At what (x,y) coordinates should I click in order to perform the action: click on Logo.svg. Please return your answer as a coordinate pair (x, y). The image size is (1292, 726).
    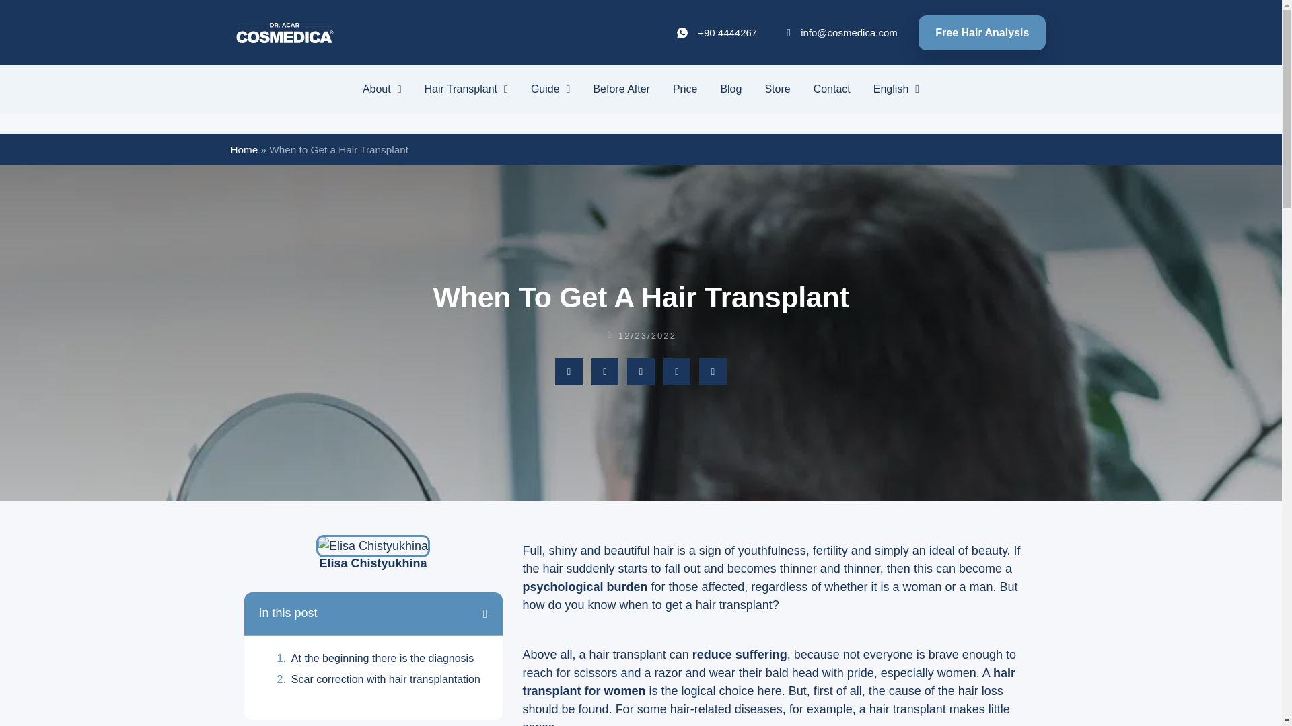
    Looking at the image, I should click on (284, 32).